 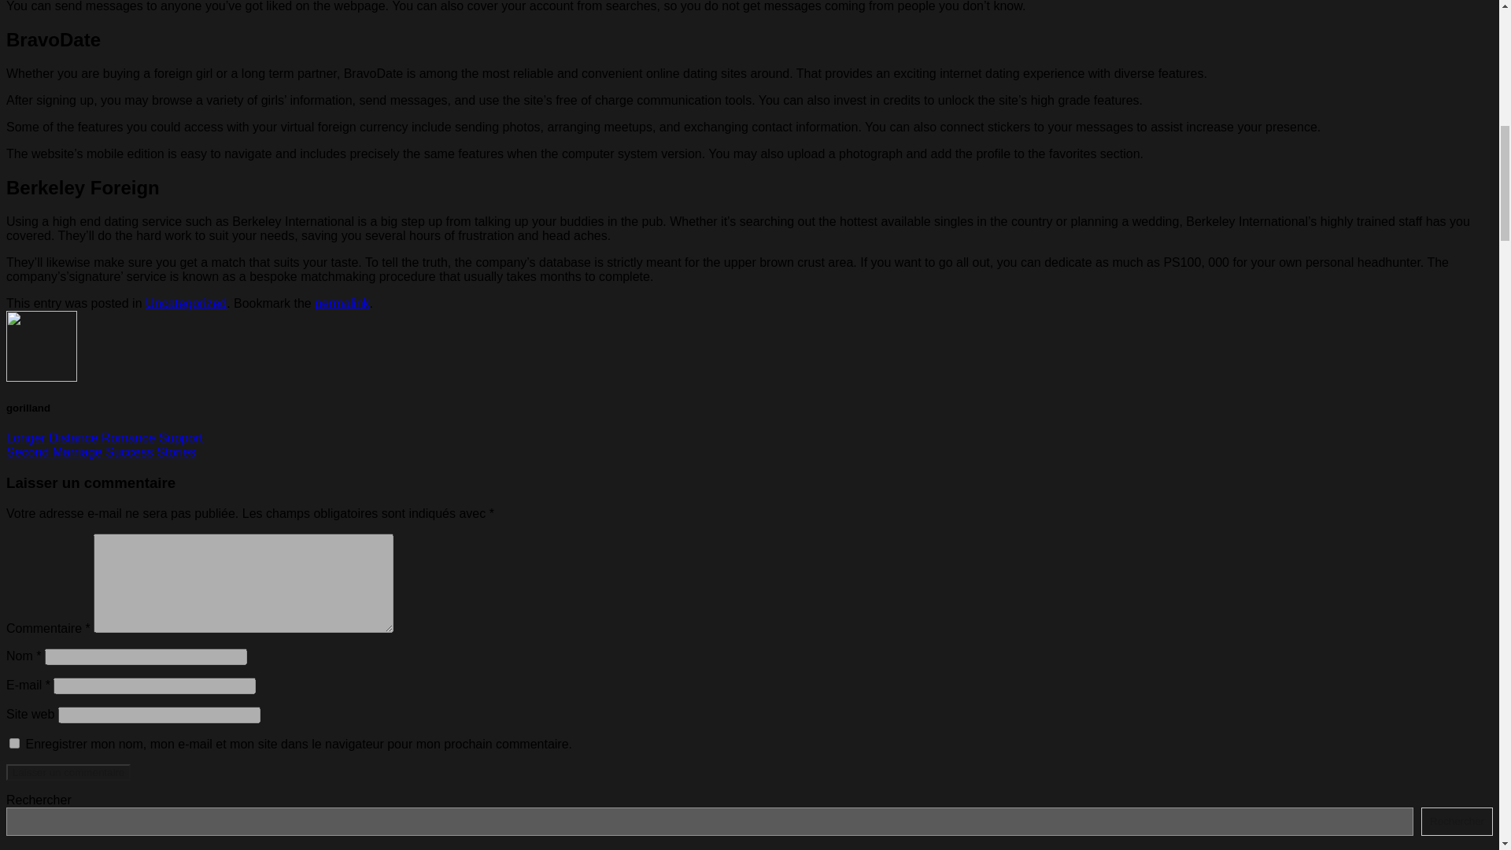 I want to click on yes, so click(x=14, y=743).